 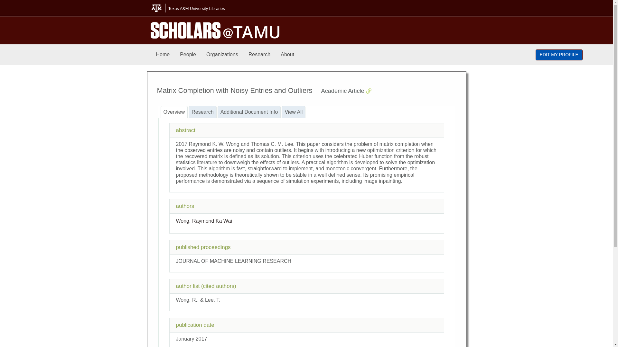 What do you see at coordinates (188, 55) in the screenshot?
I see `People menu item` at bounding box center [188, 55].